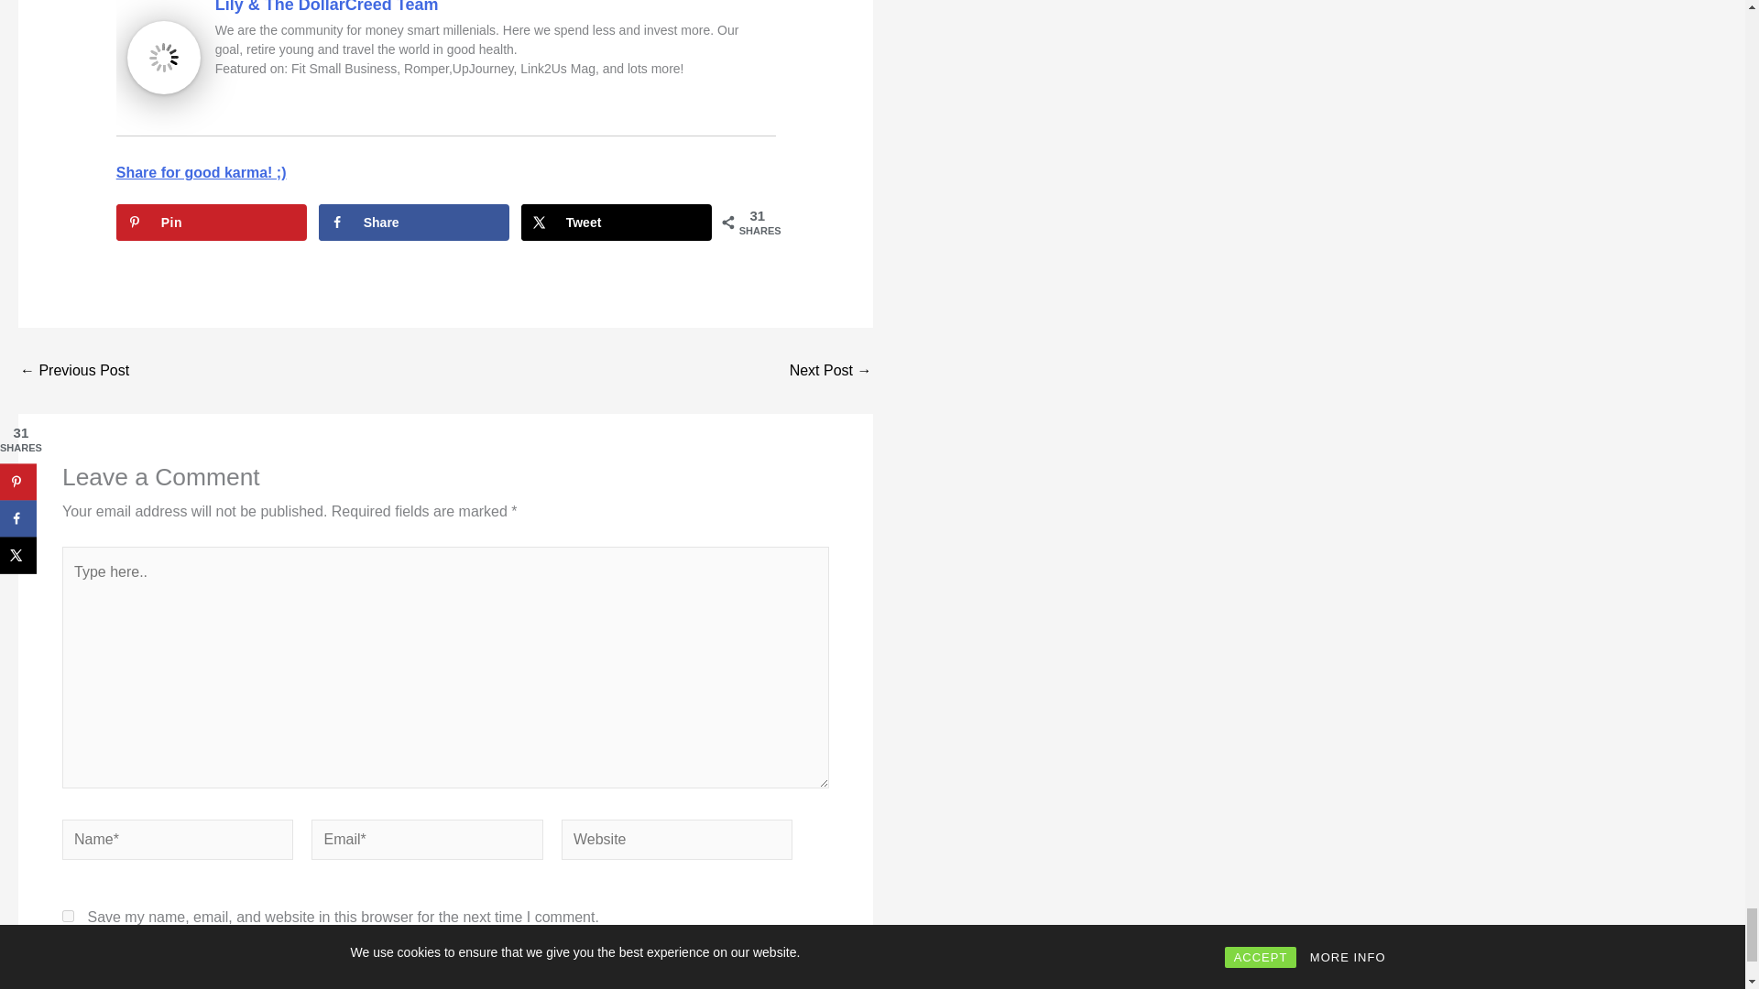 This screenshot has height=989, width=1759. What do you see at coordinates (211, 222) in the screenshot?
I see `Save to Pinterest` at bounding box center [211, 222].